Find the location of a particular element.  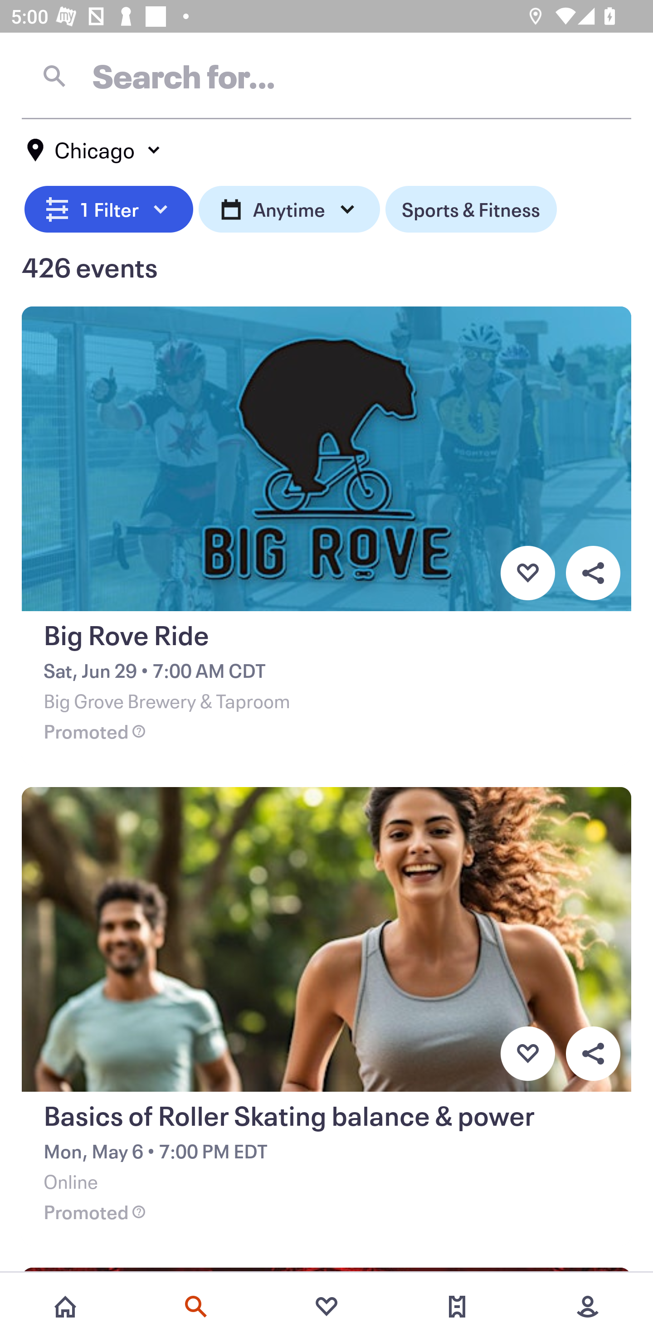

Sports & Fitness is located at coordinates (471, 207).